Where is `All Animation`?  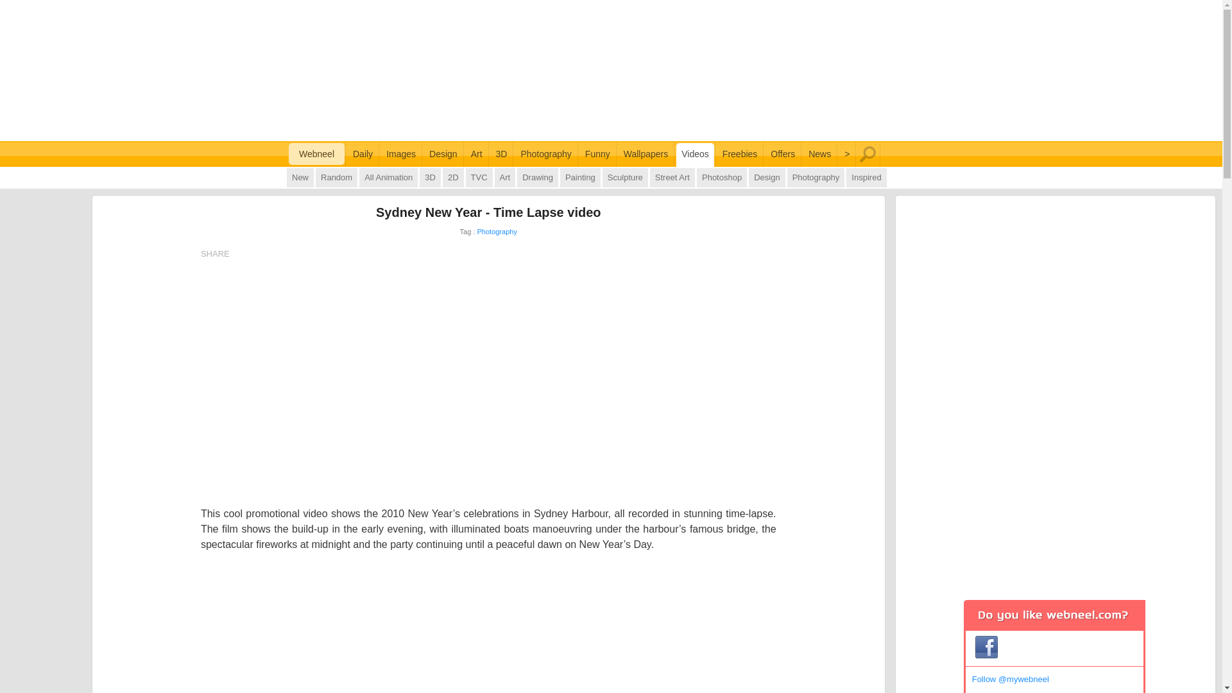
All Animation is located at coordinates (388, 177).